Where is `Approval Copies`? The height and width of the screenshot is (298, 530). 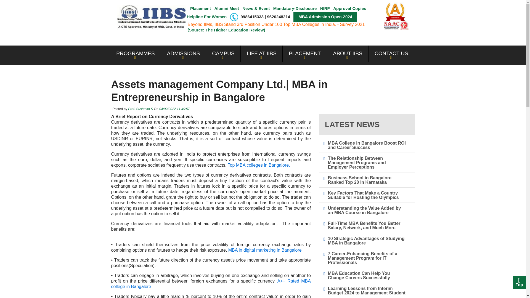
Approval Copies is located at coordinates (349, 8).